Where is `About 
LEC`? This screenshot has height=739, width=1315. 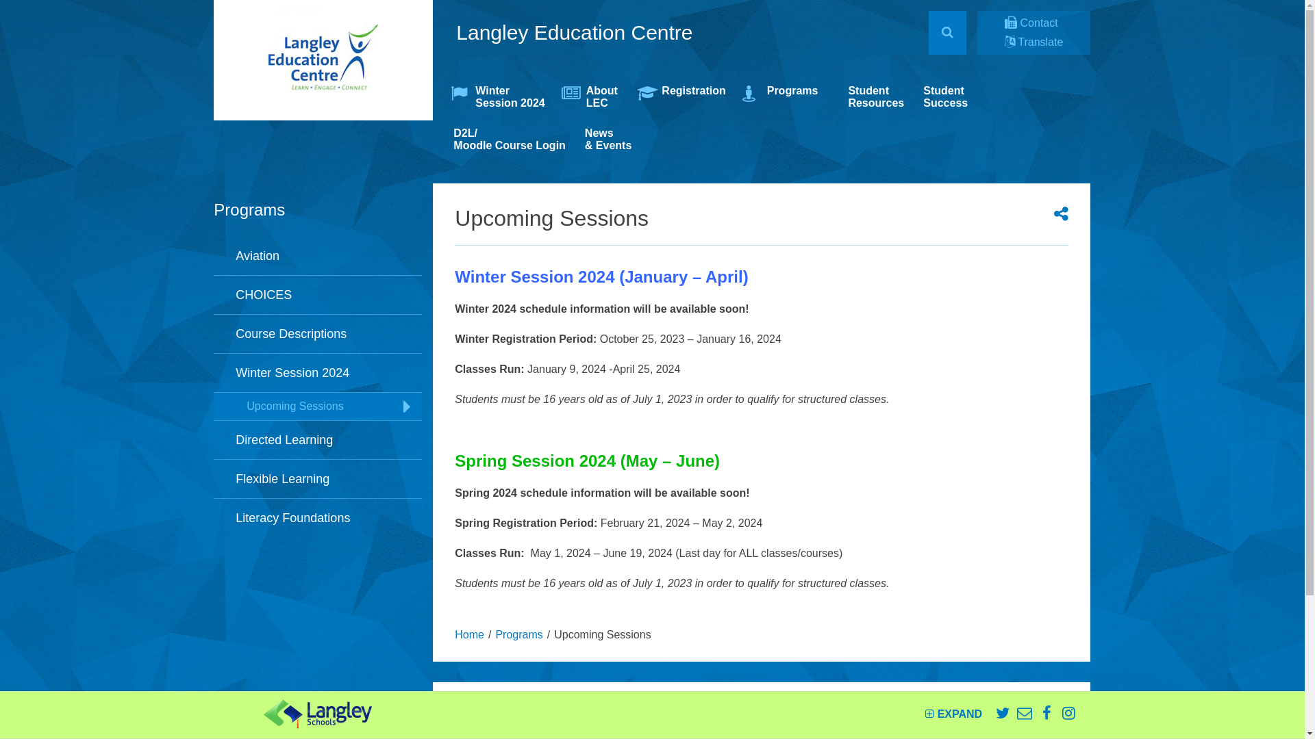 About 
LEC is located at coordinates (593, 98).